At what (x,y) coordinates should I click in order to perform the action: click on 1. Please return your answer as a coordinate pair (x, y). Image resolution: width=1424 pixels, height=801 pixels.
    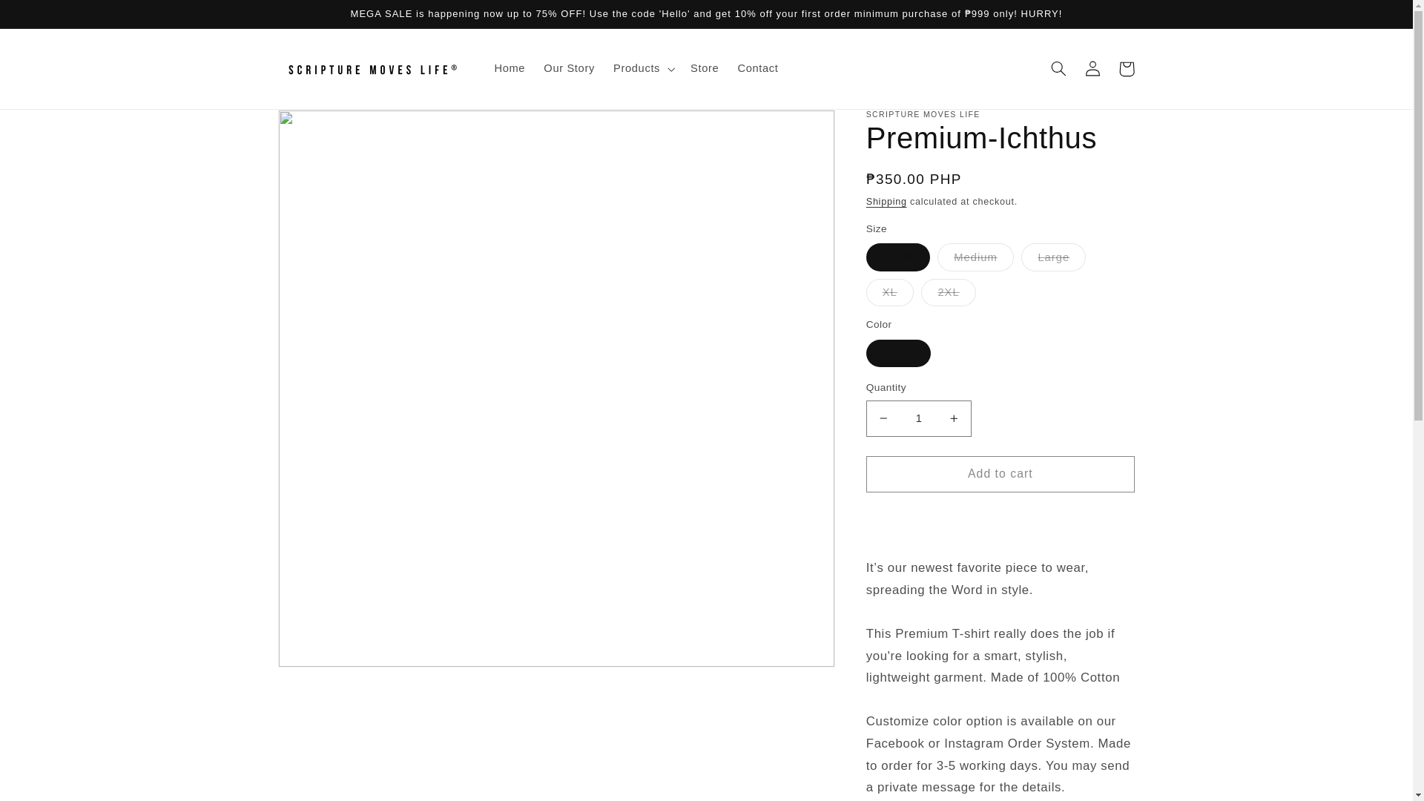
    Looking at the image, I should click on (918, 418).